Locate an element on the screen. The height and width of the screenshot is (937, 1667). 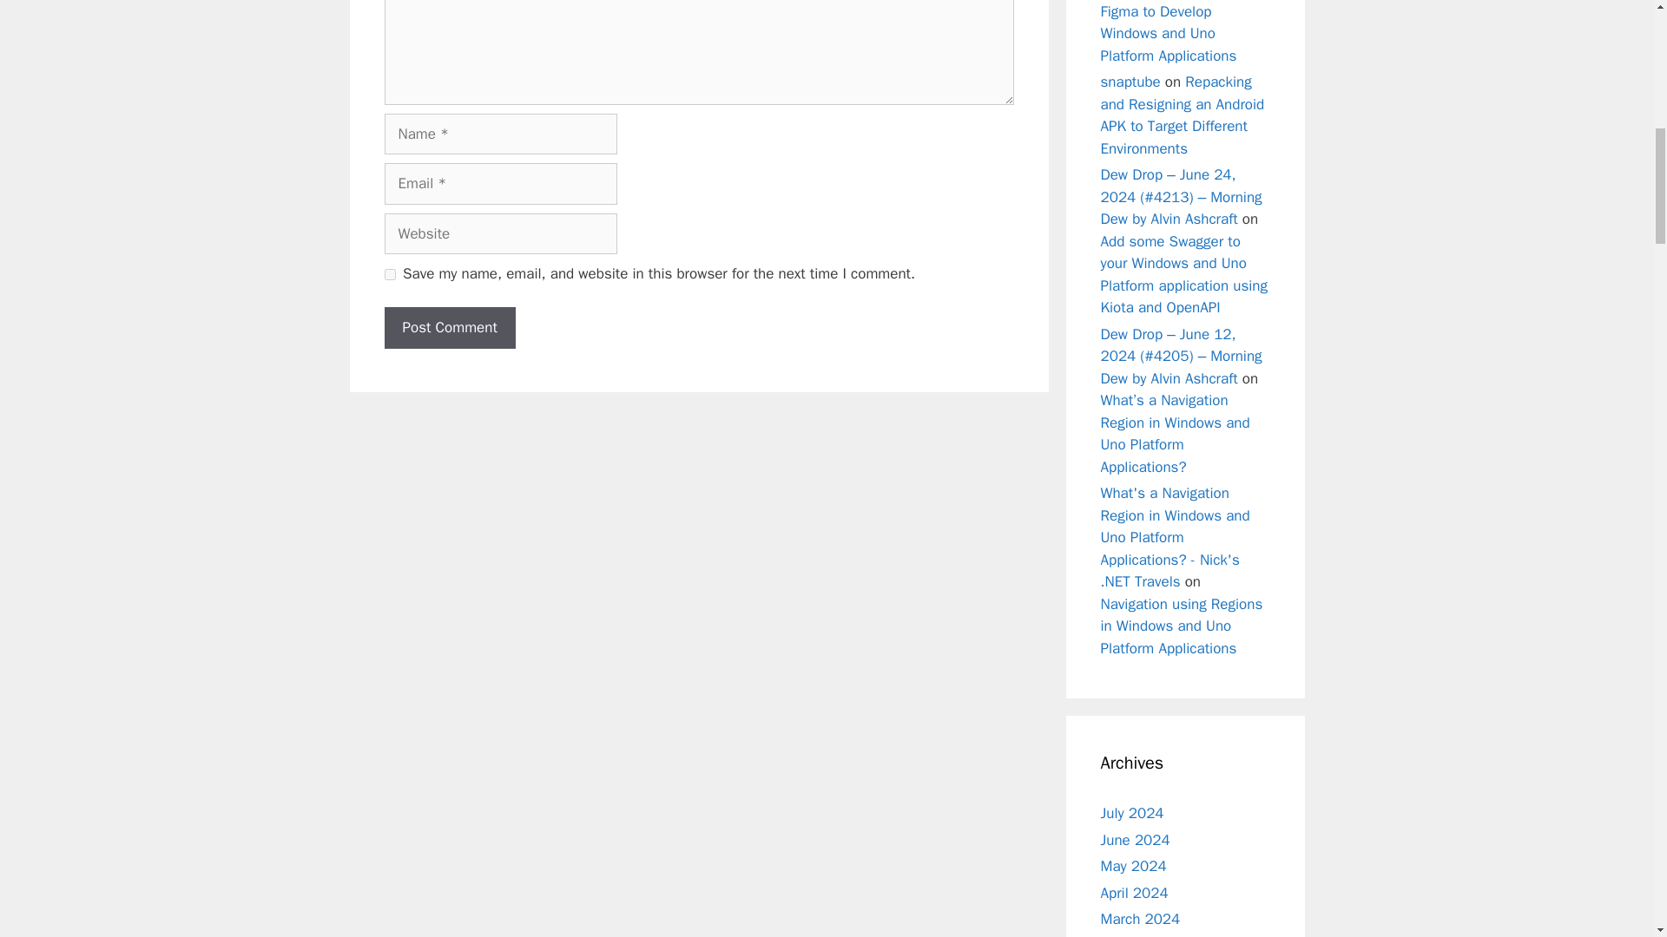
Post Comment is located at coordinates (449, 328).